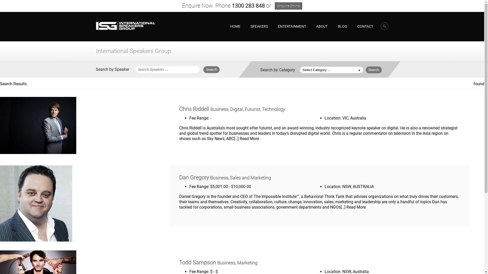 This screenshot has height=274, width=488. I want to click on Marketing, so click(247, 263).